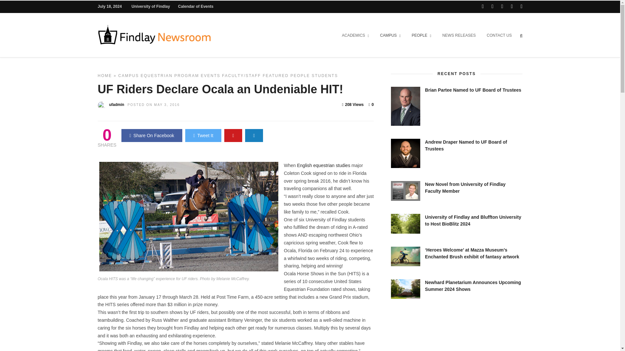 The width and height of the screenshot is (625, 351). Describe the element at coordinates (254, 136) in the screenshot. I see `Share by Email` at that location.